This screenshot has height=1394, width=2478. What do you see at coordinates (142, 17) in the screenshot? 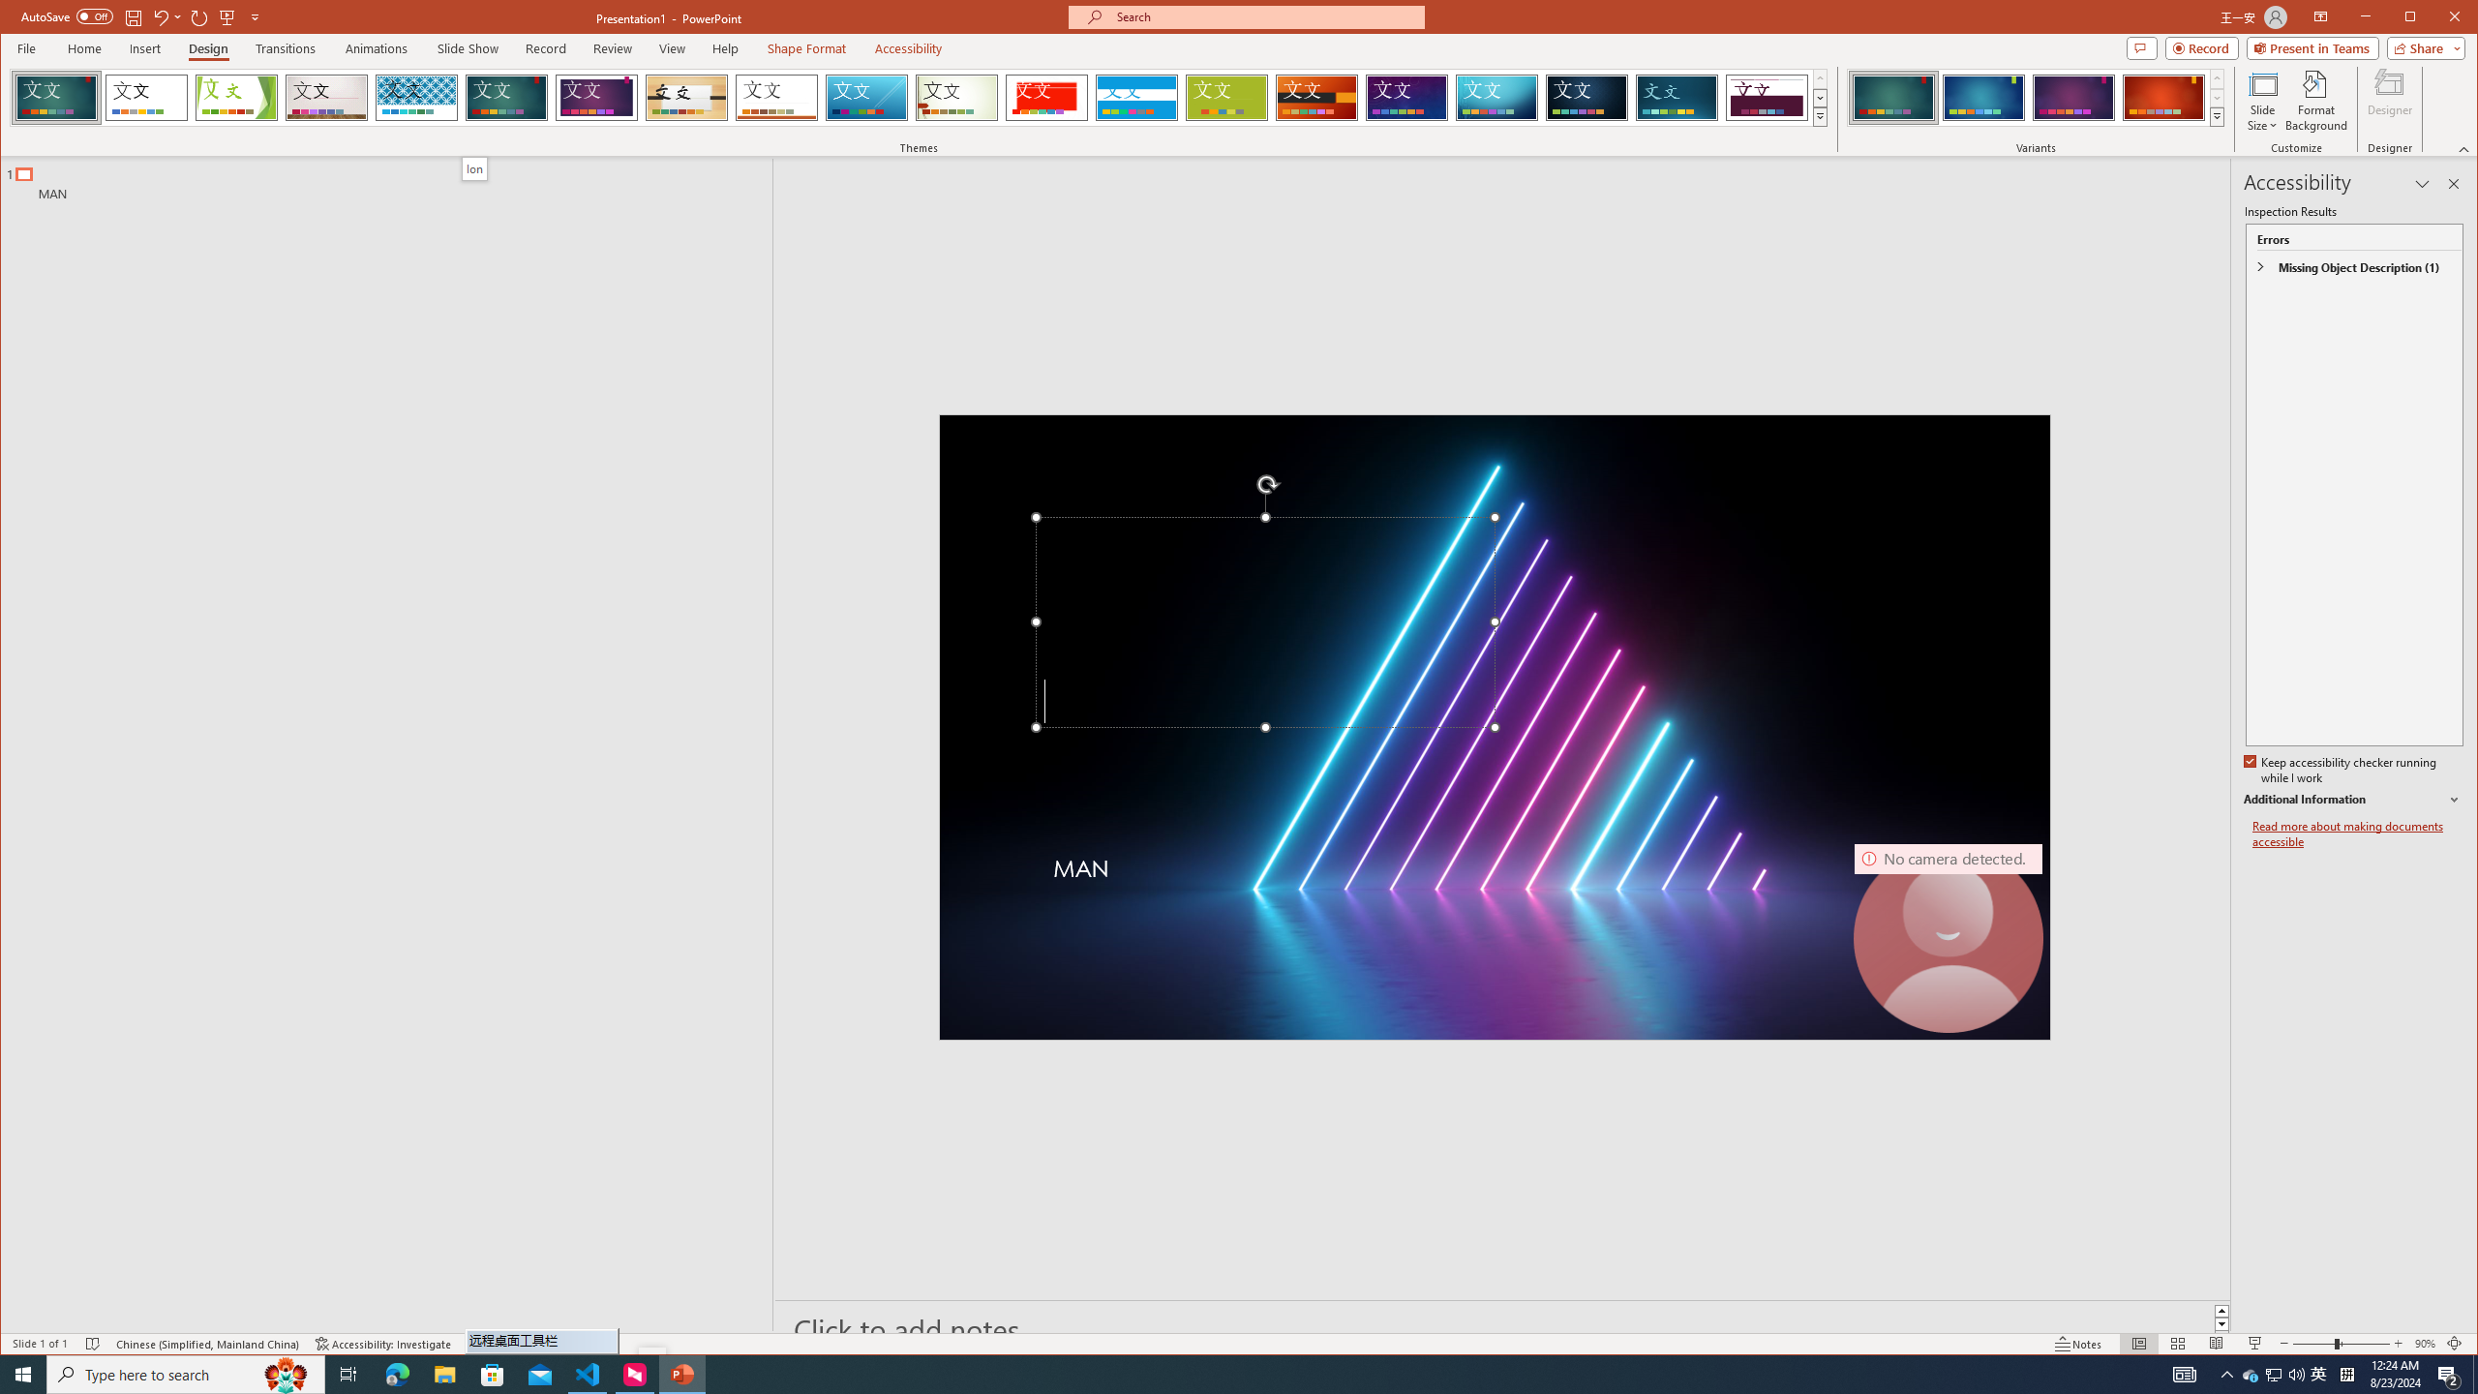
I see `Quick Access Toolbar` at bounding box center [142, 17].